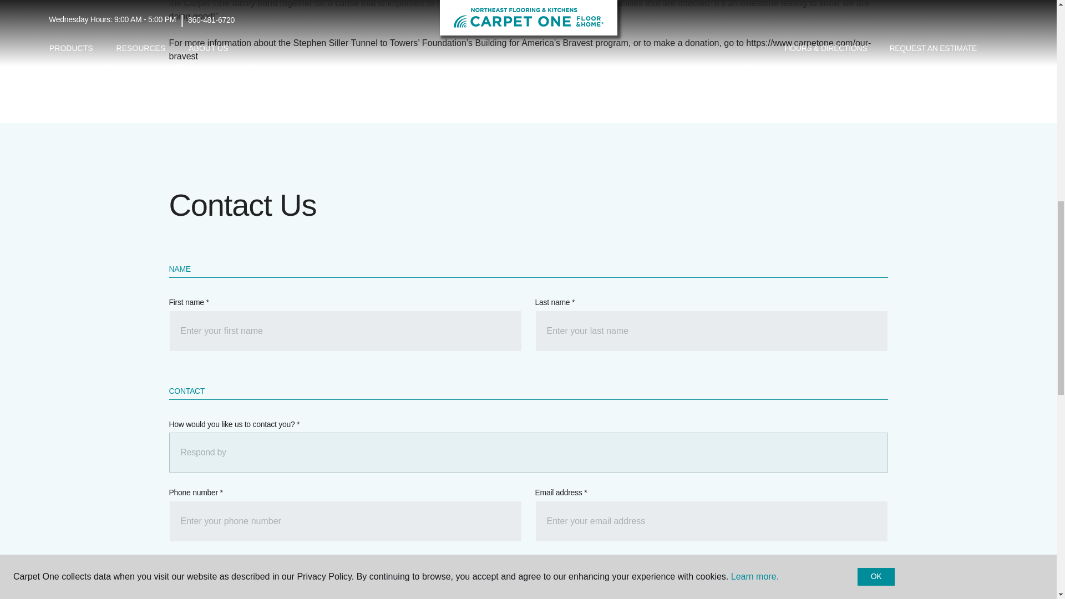  I want to click on EmailAddress, so click(711, 521).